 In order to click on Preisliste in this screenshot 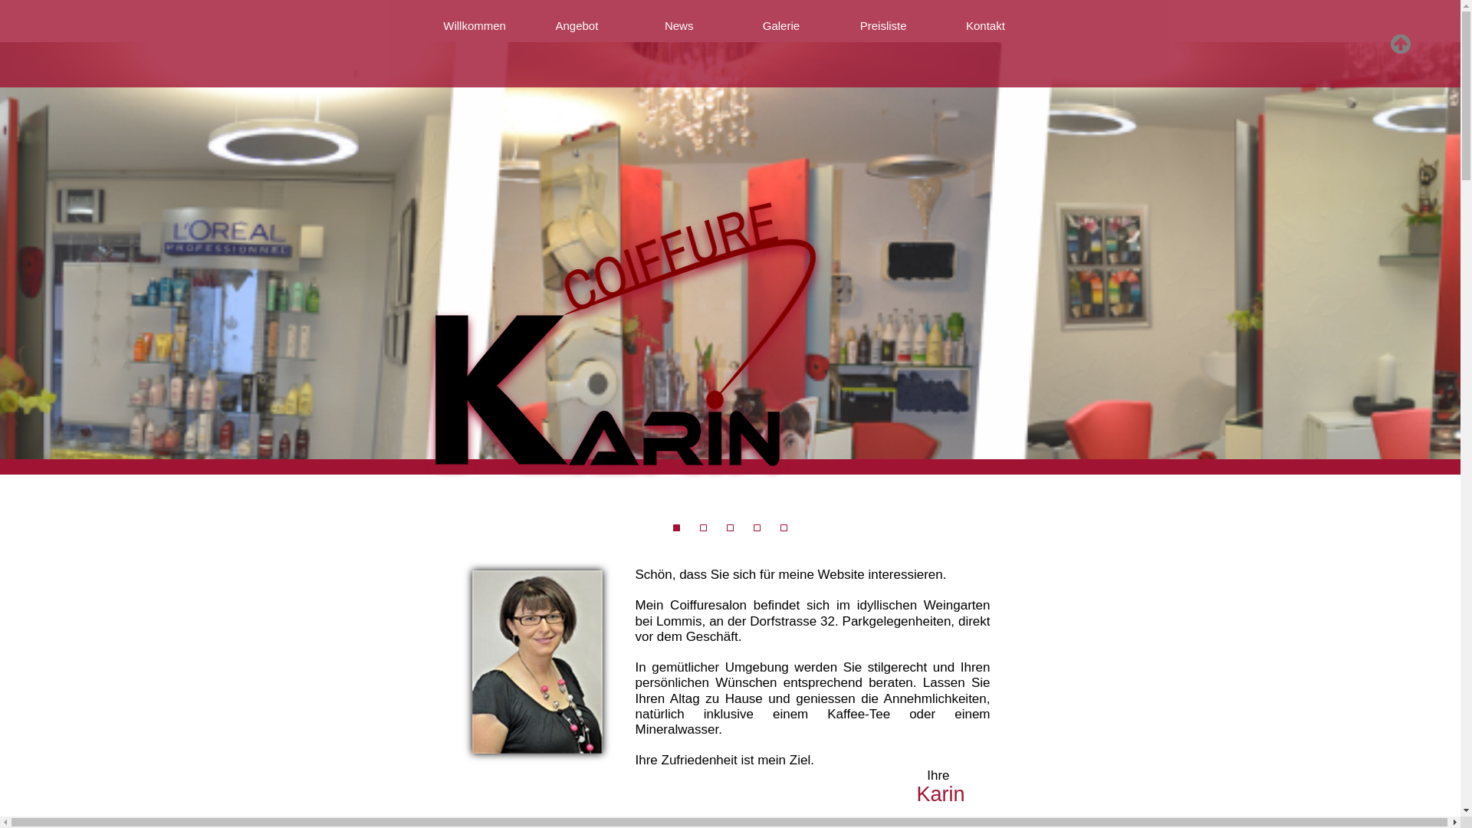, I will do `click(883, 26)`.